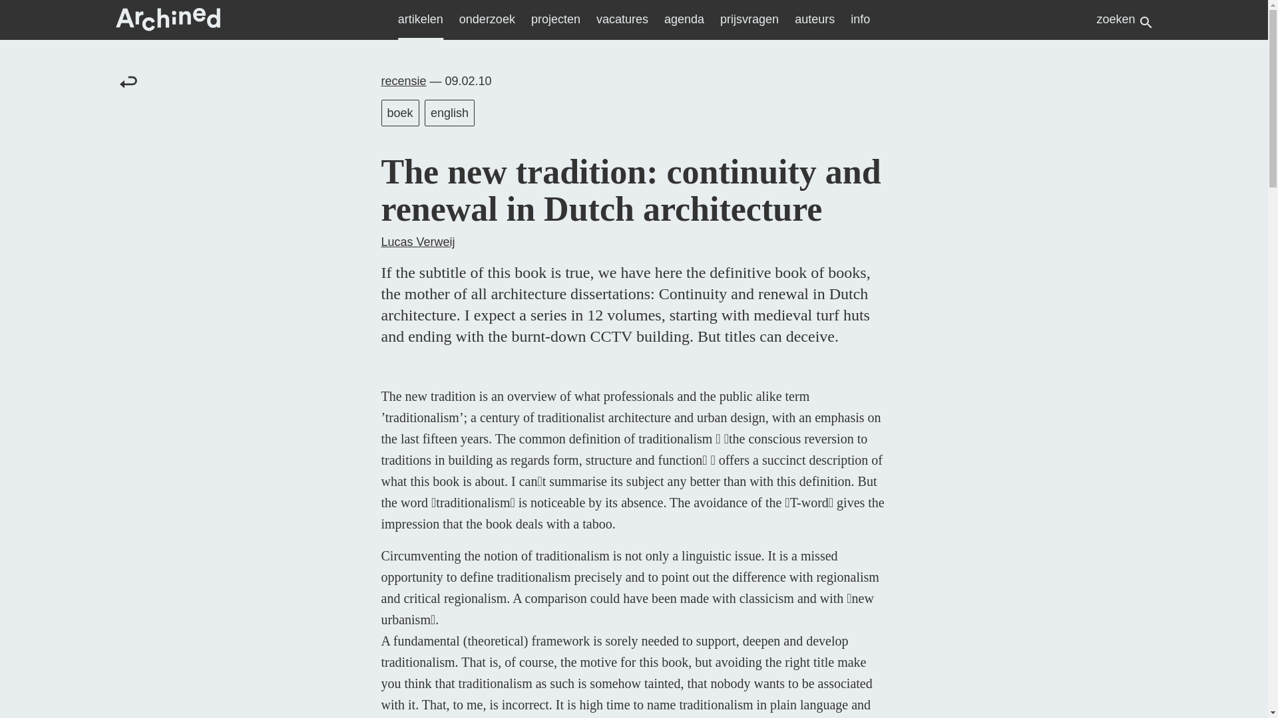 This screenshot has width=1278, height=718. Describe the element at coordinates (555, 20) in the screenshot. I see `projecten` at that location.